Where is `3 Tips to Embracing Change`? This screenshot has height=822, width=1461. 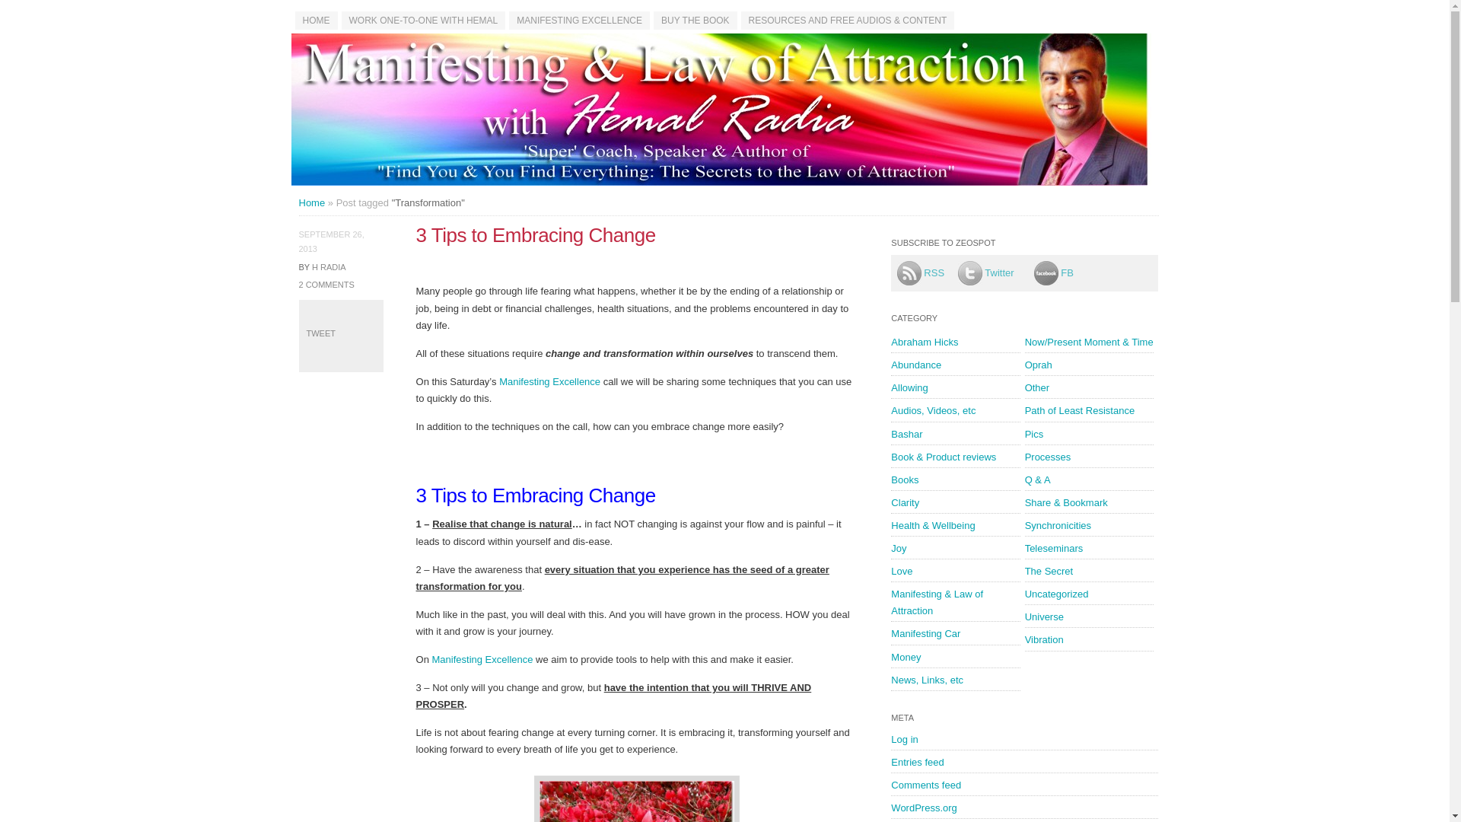 3 Tips to Embracing Change is located at coordinates (536, 234).